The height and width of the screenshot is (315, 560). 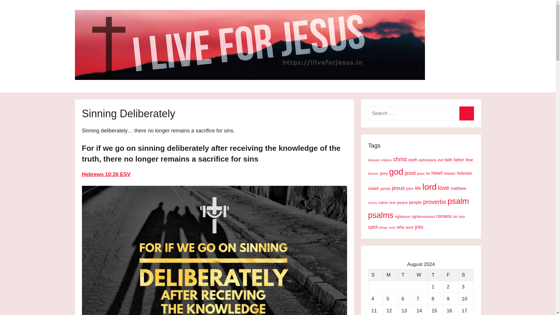 I want to click on ephesians, so click(x=428, y=160).